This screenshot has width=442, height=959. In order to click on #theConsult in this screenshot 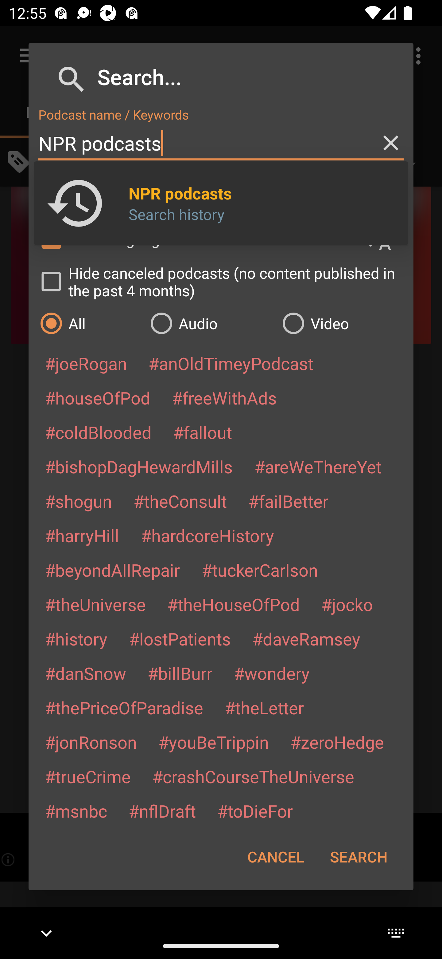, I will do `click(180, 501)`.